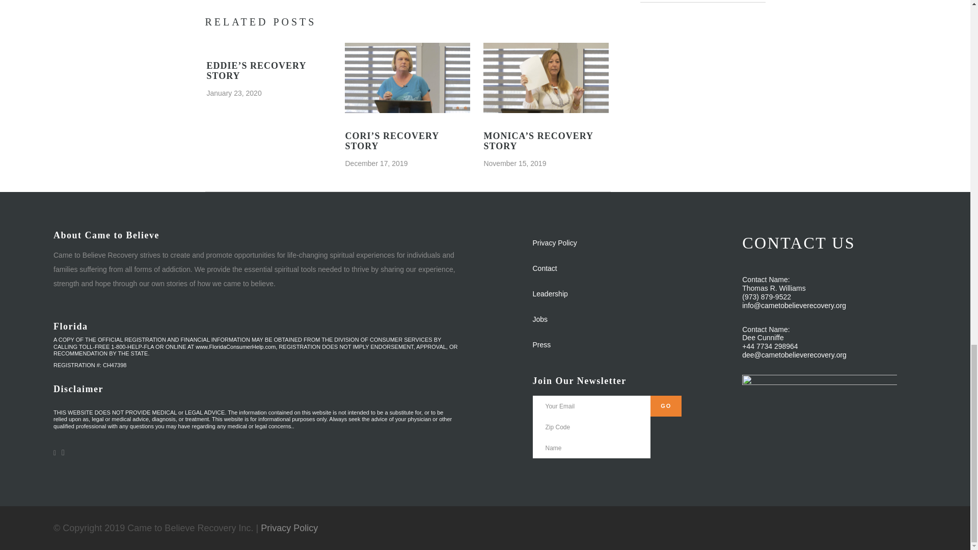 The image size is (978, 550). Describe the element at coordinates (592, 427) in the screenshot. I see `Zip Code` at that location.